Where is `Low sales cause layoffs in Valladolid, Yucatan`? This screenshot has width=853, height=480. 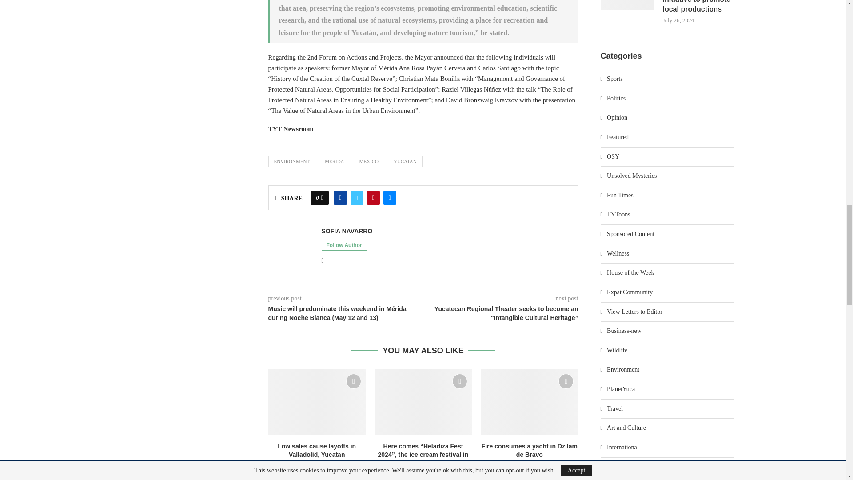 Low sales cause layoffs in Valladolid, Yucatan is located at coordinates (317, 402).